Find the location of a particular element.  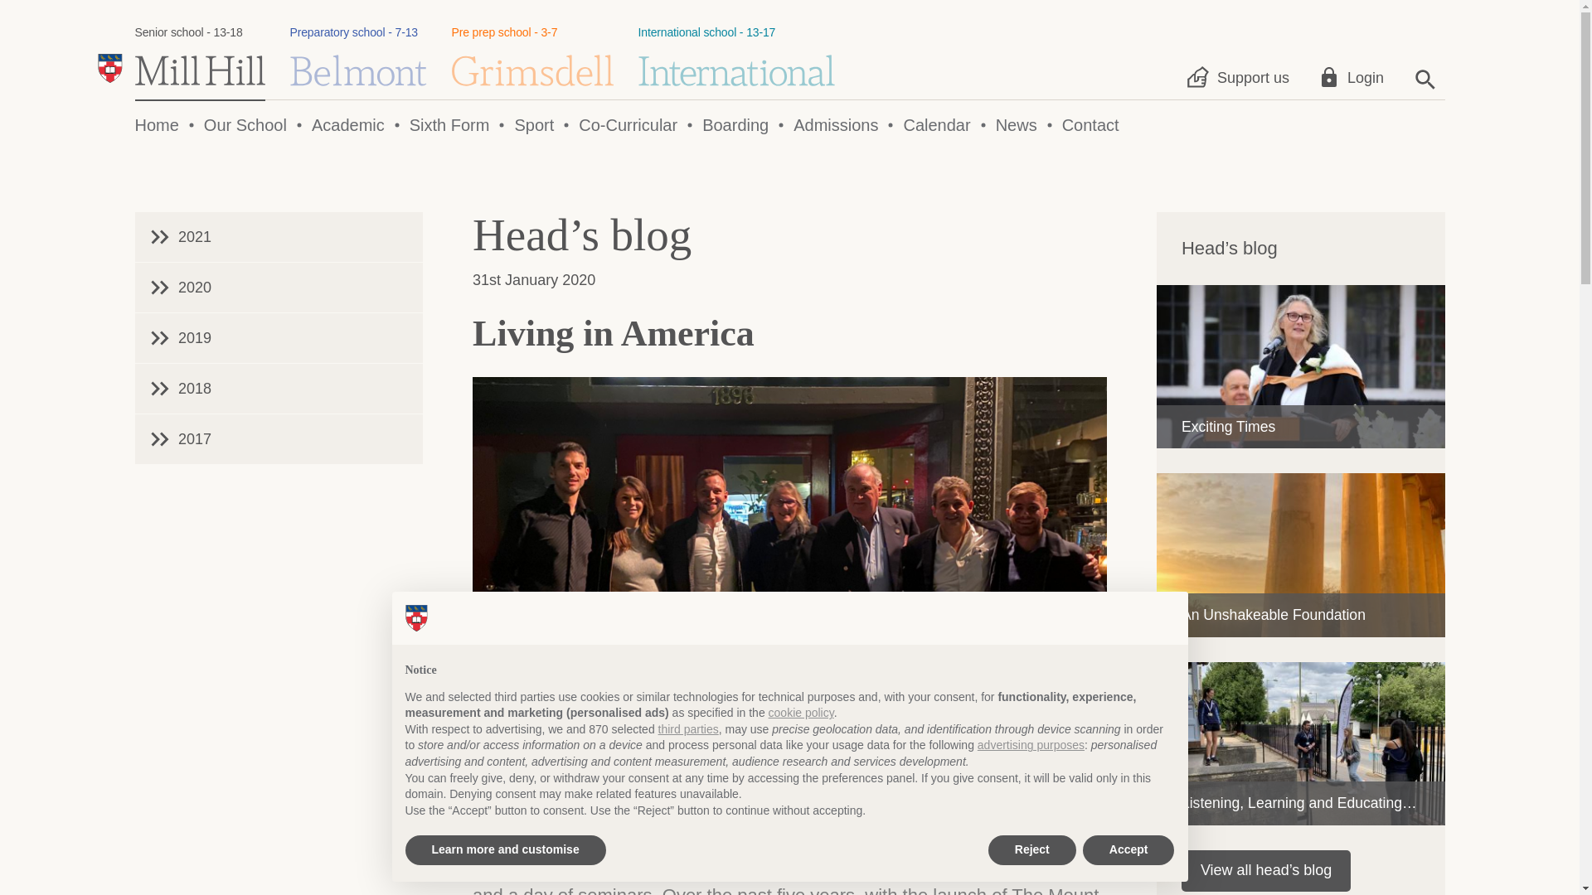

Co-Curricular is located at coordinates (629, 125).